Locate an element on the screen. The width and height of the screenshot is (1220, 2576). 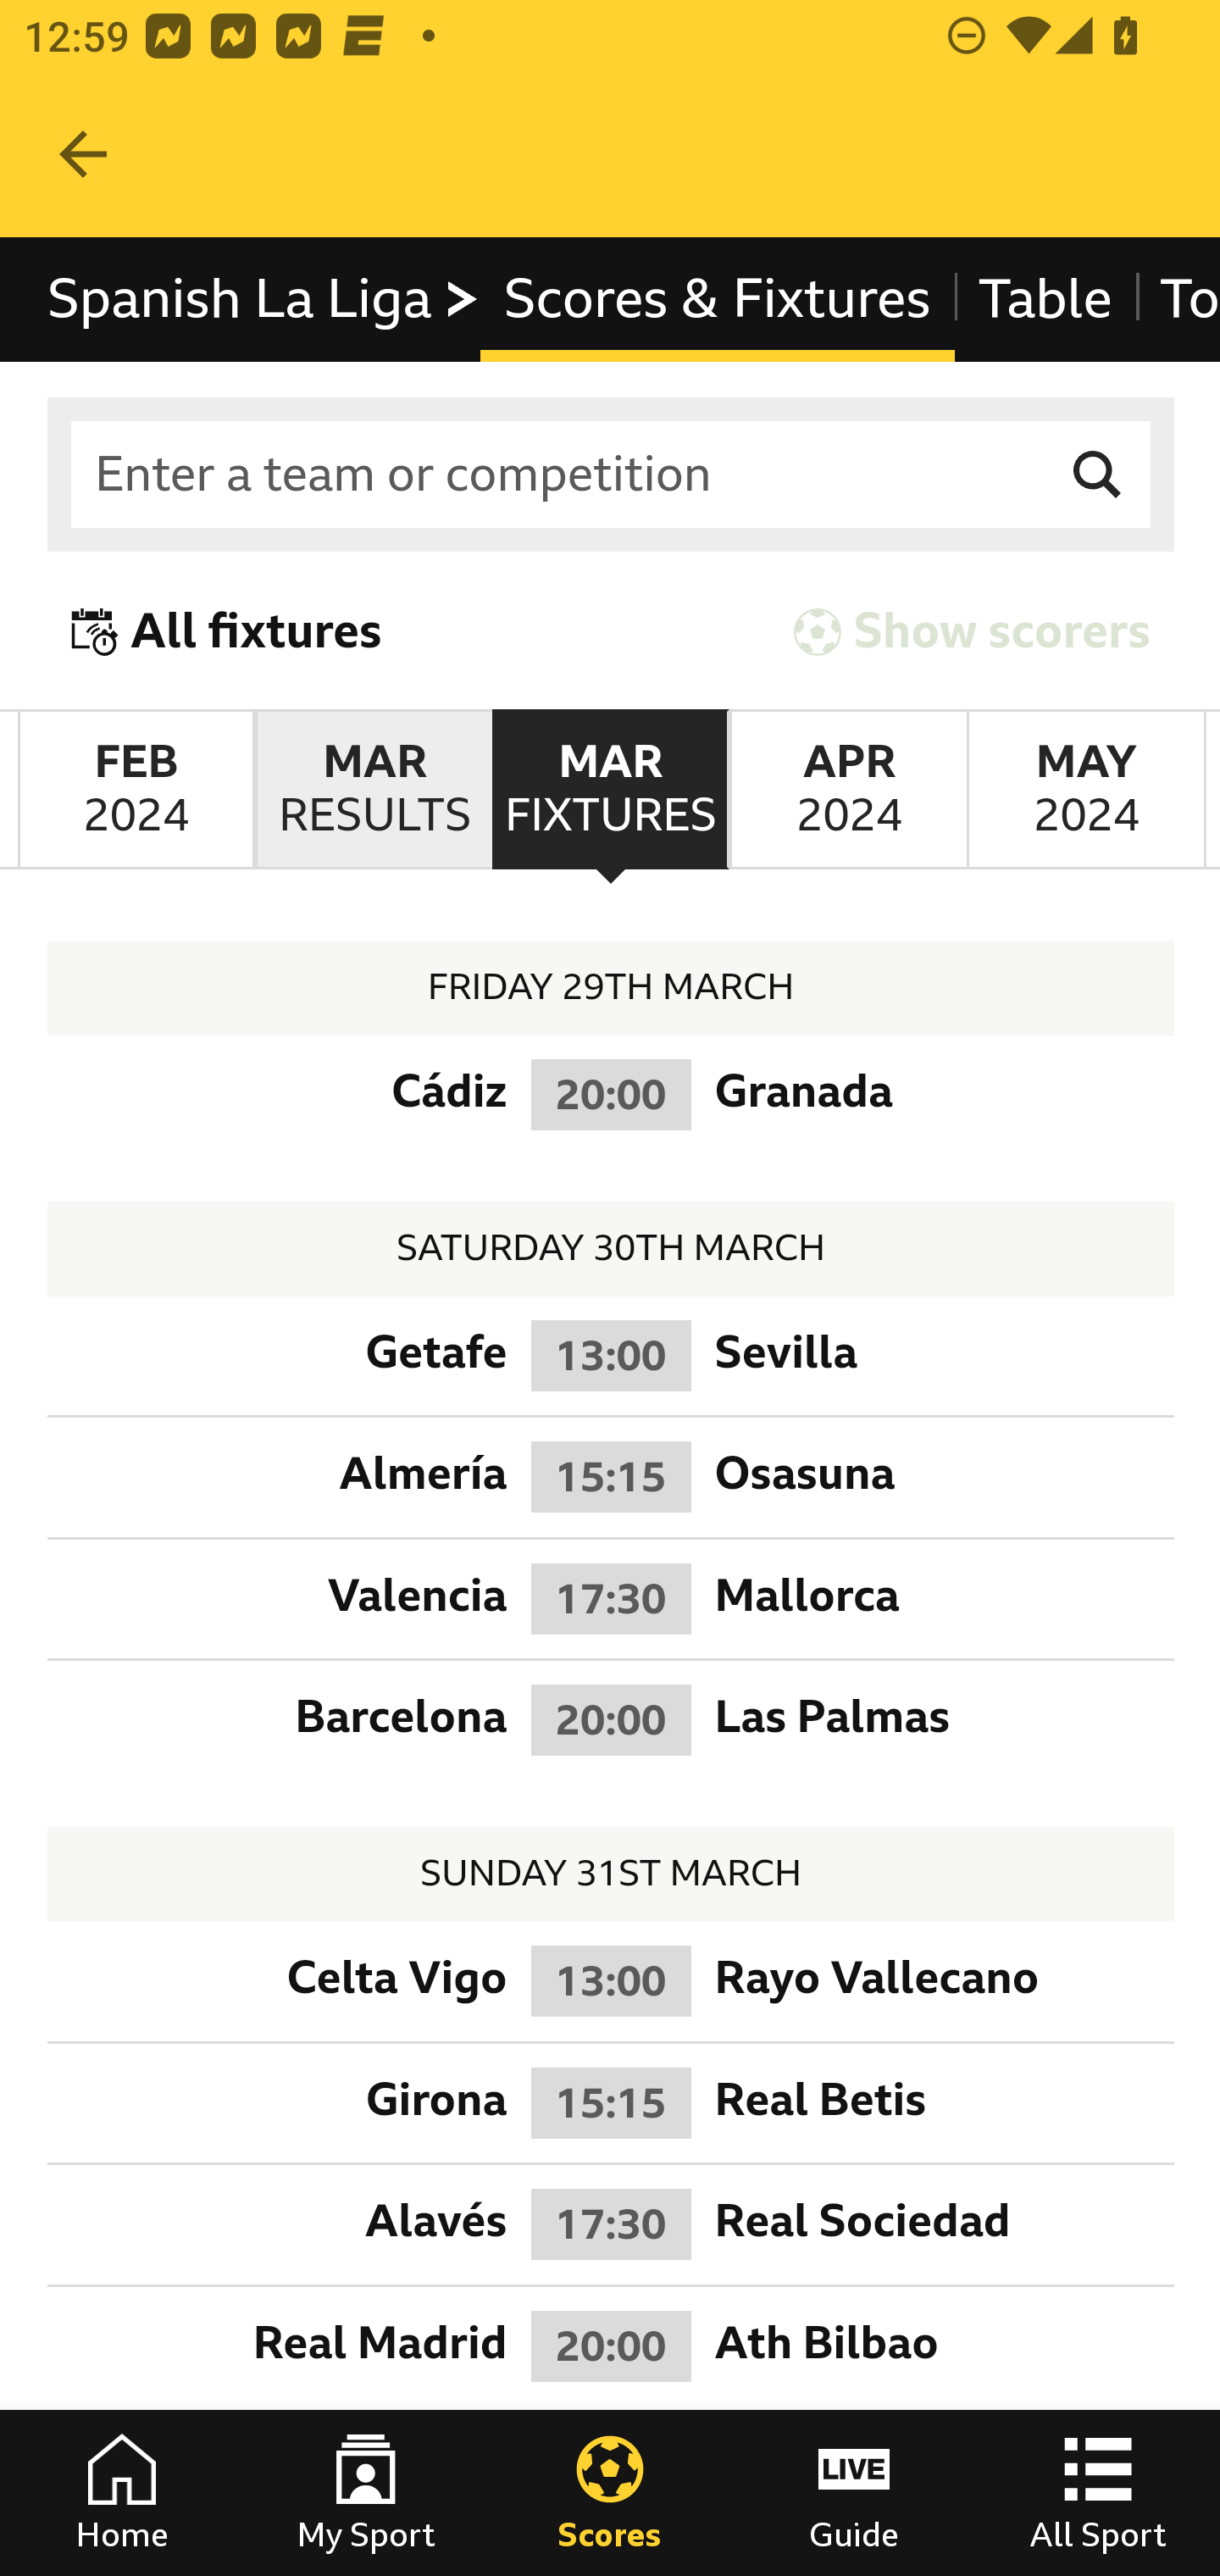
Scores & Fixtures is located at coordinates (716, 298).